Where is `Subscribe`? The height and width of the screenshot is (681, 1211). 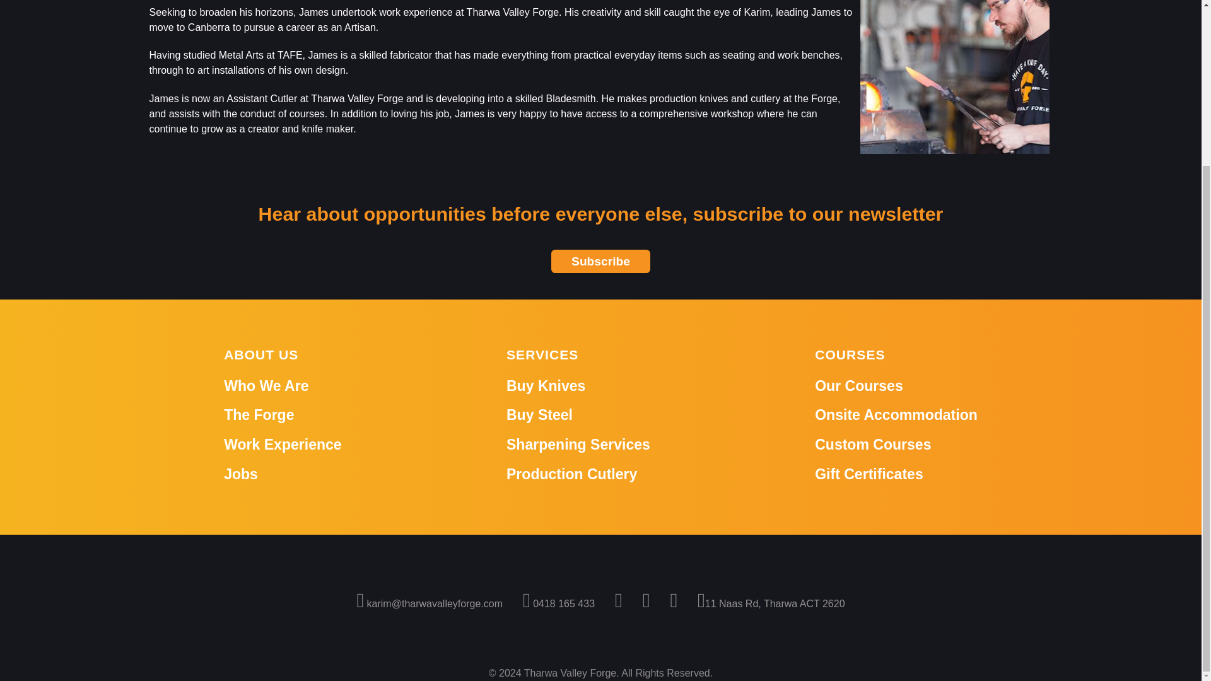 Subscribe is located at coordinates (600, 261).